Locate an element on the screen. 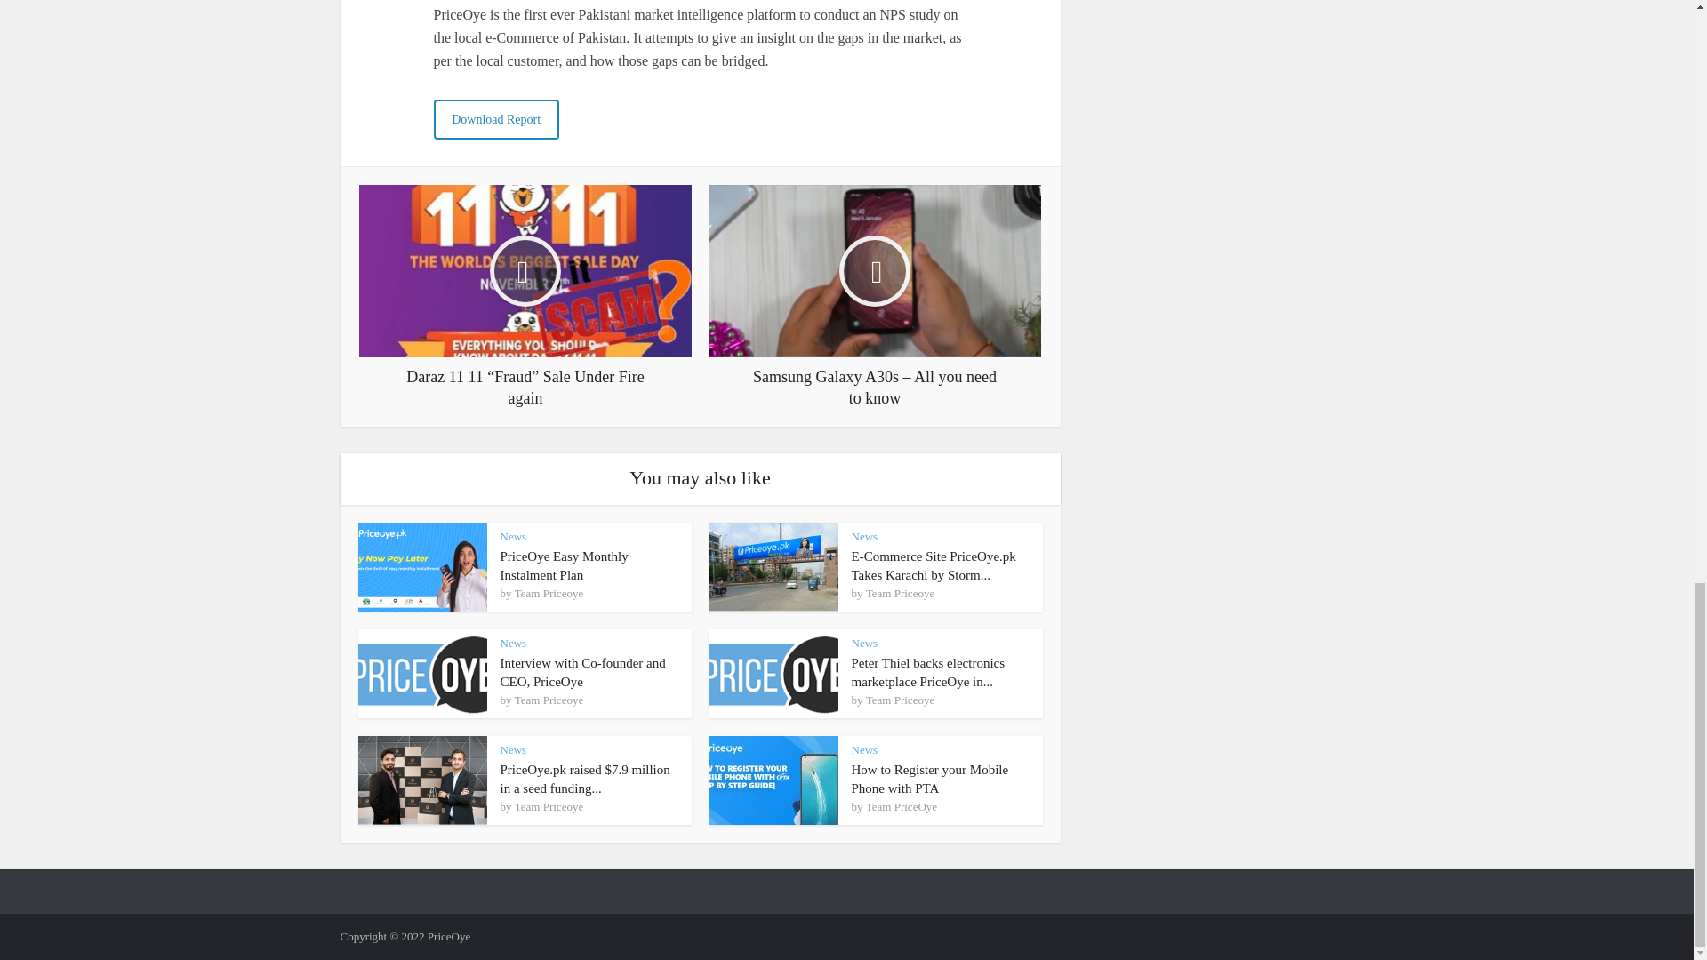 The width and height of the screenshot is (1707, 960). How to Register your Mobile Phone with PTA is located at coordinates (930, 779).